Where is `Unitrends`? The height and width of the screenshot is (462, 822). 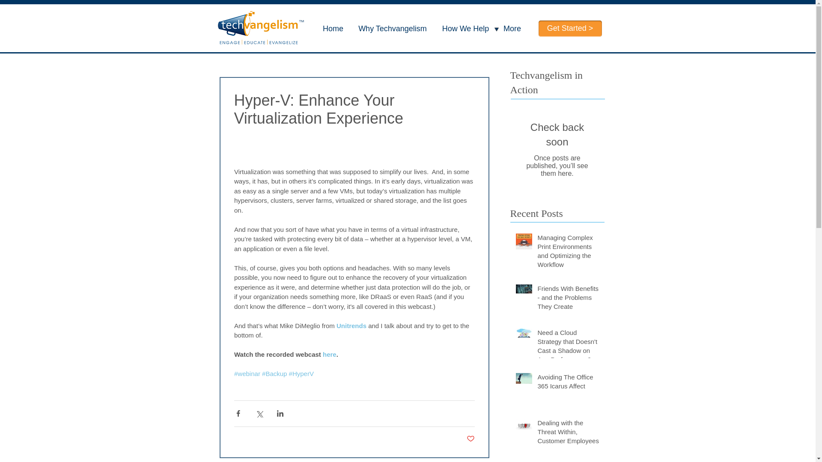
Unitrends is located at coordinates (351, 325).